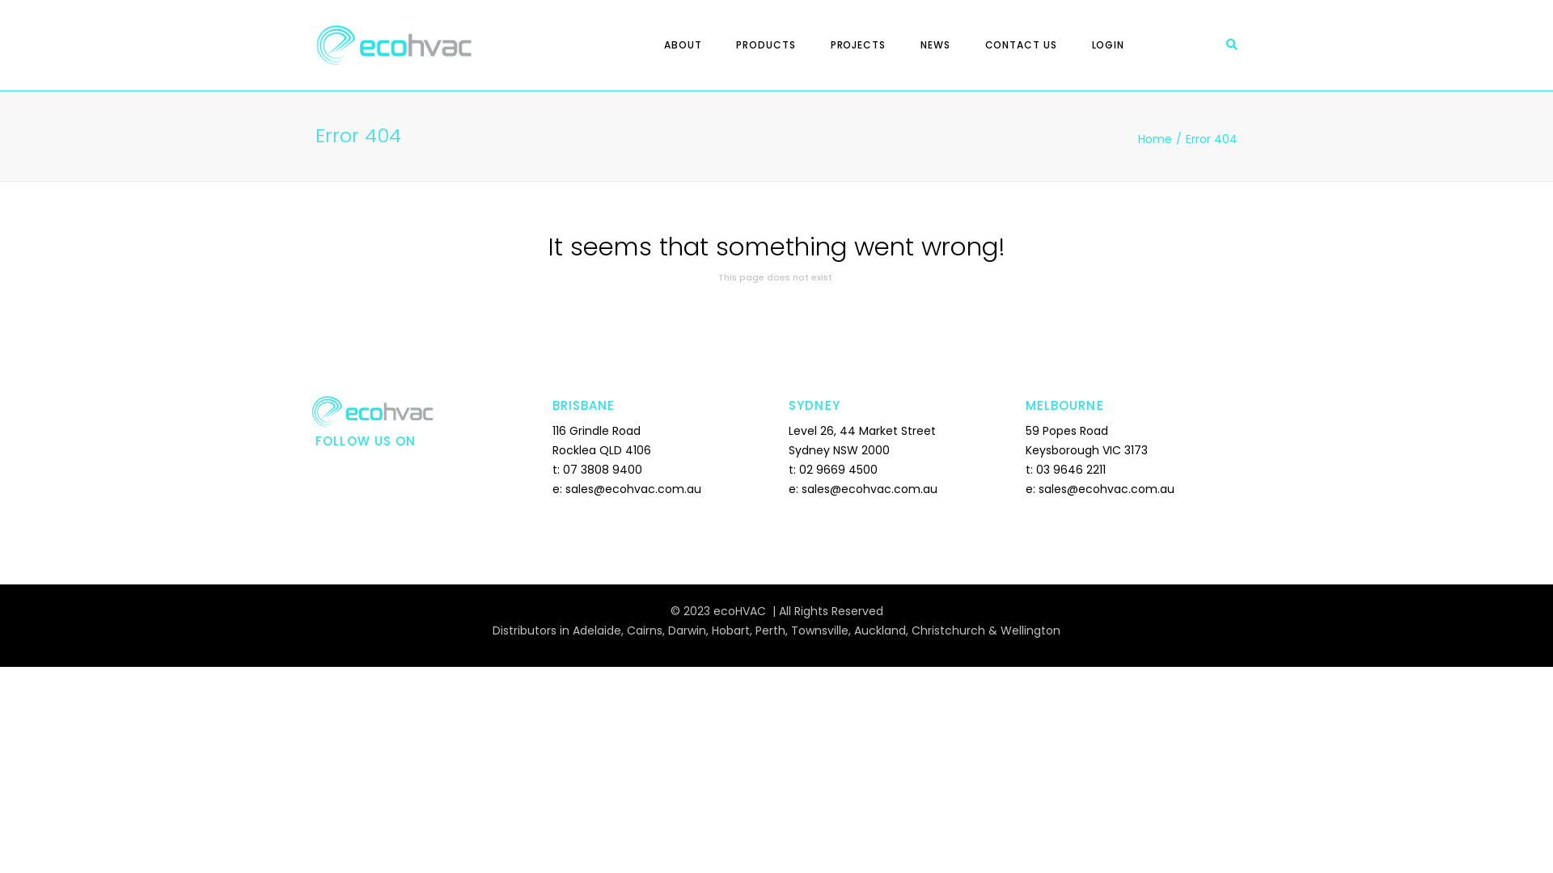  What do you see at coordinates (633, 489) in the screenshot?
I see `sales@ecohvac.com.au` at bounding box center [633, 489].